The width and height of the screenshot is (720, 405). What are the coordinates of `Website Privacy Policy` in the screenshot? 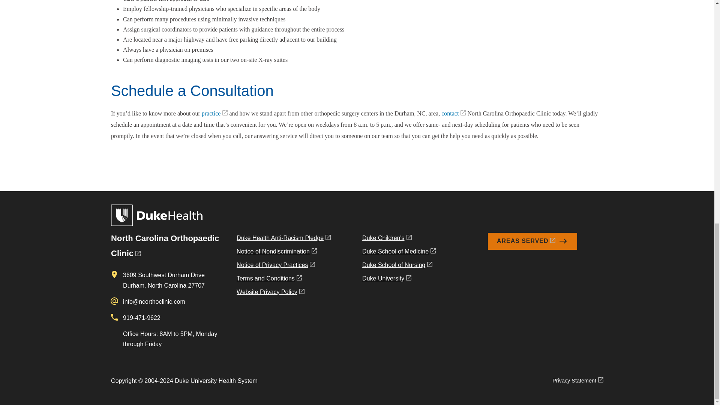 It's located at (283, 293).